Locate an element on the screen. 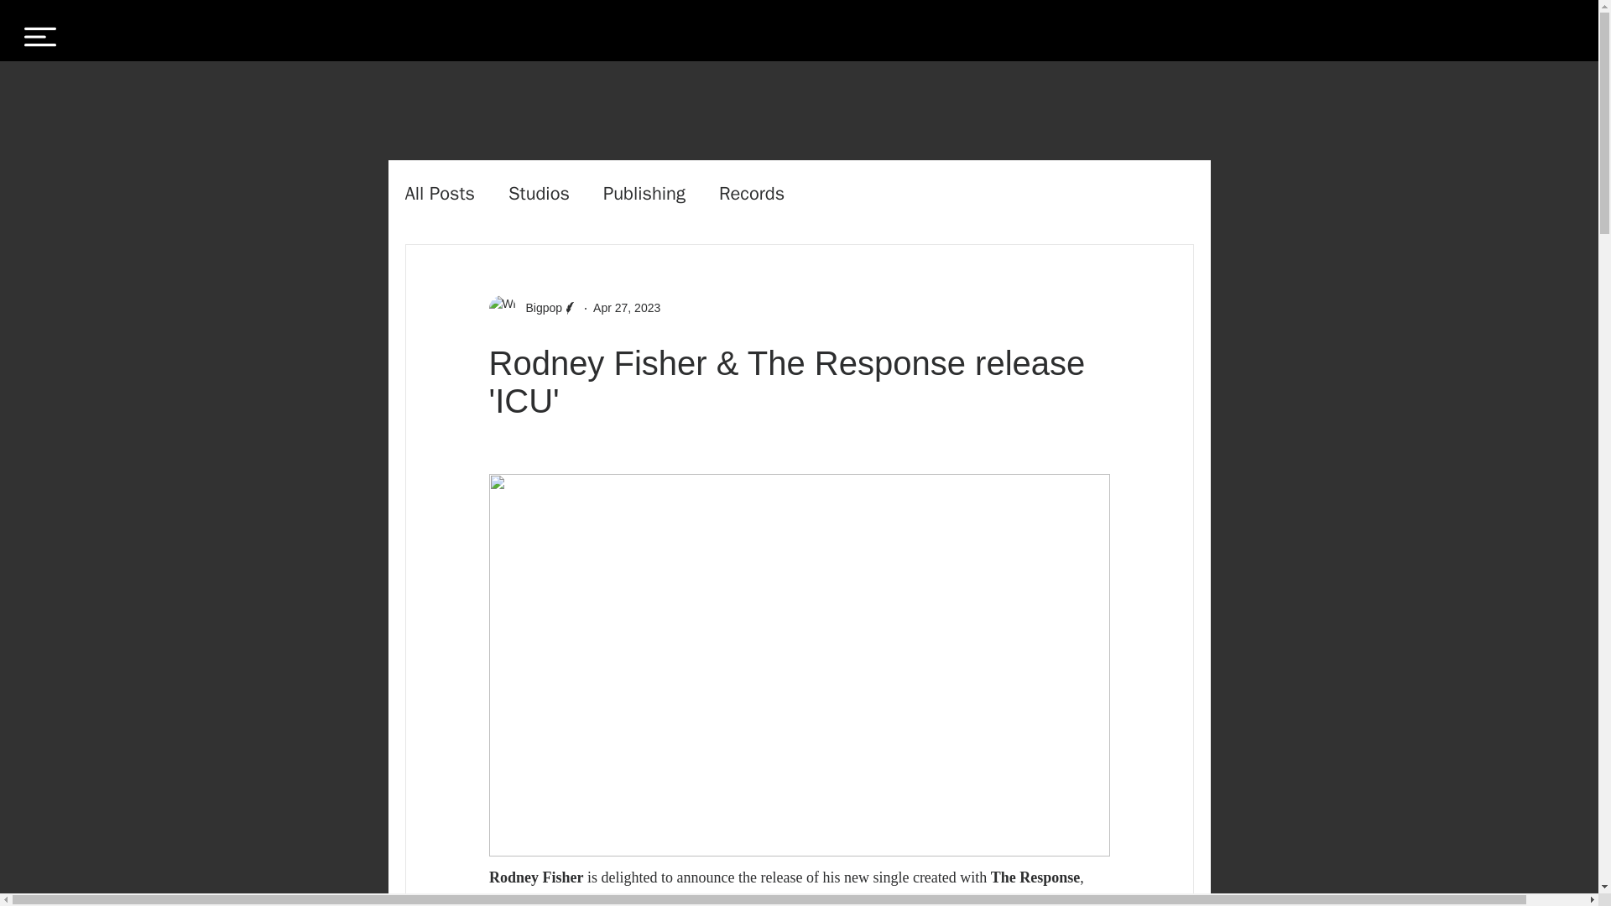 The height and width of the screenshot is (906, 1611). Bigpop is located at coordinates (533, 309).